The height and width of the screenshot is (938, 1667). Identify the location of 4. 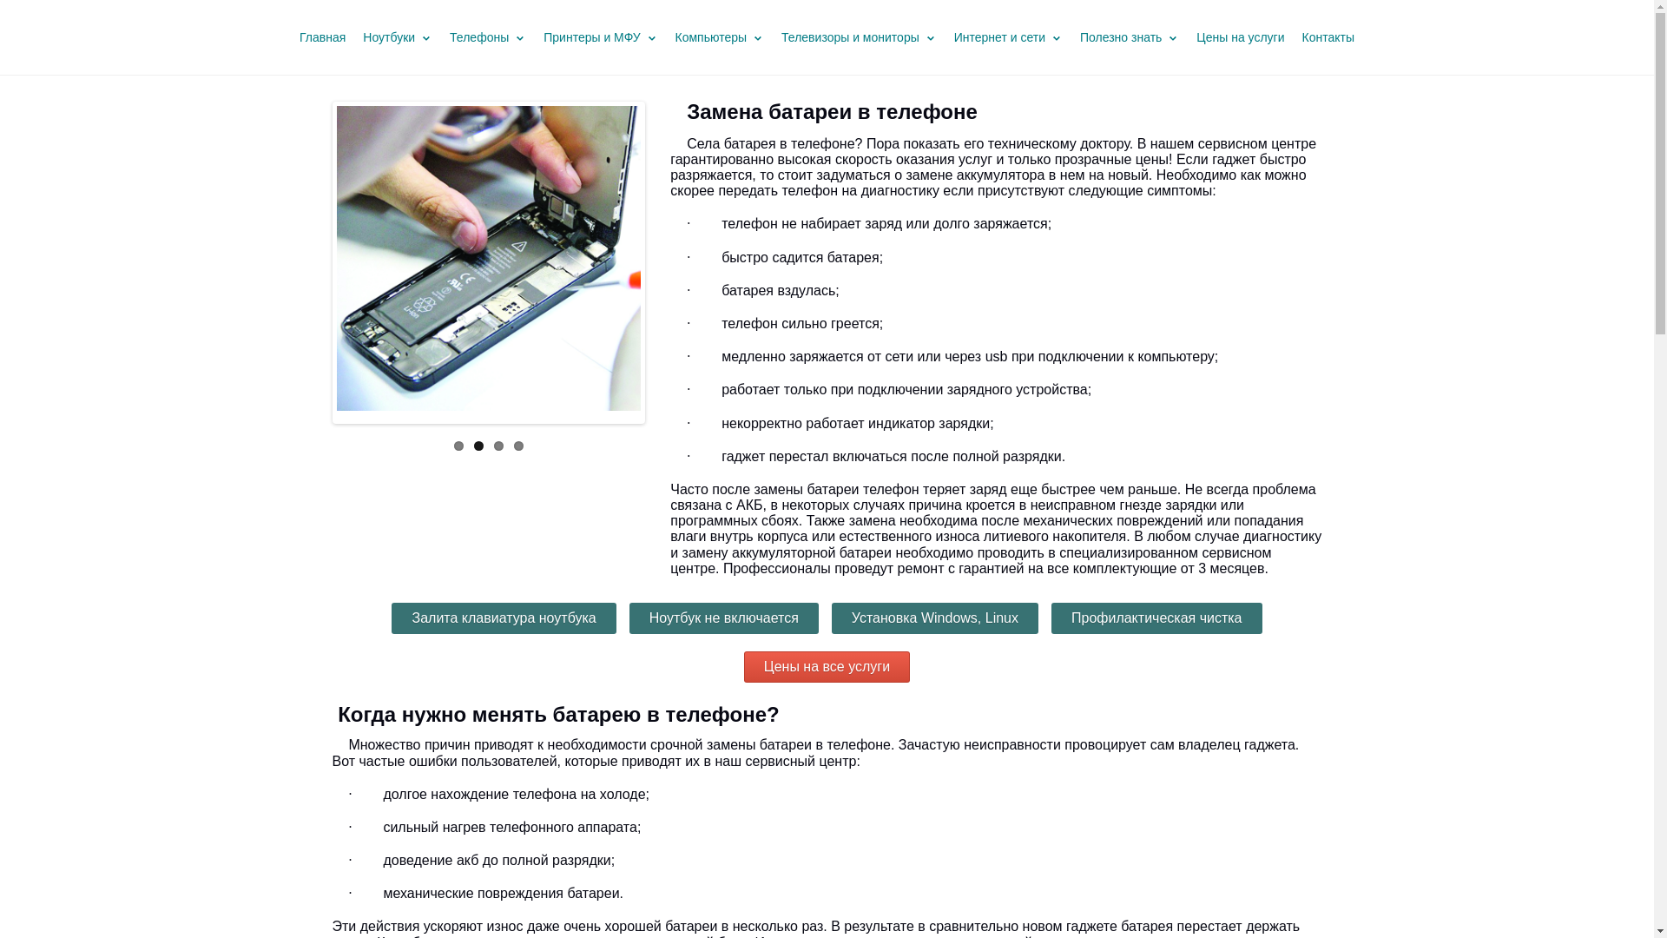
(519, 446).